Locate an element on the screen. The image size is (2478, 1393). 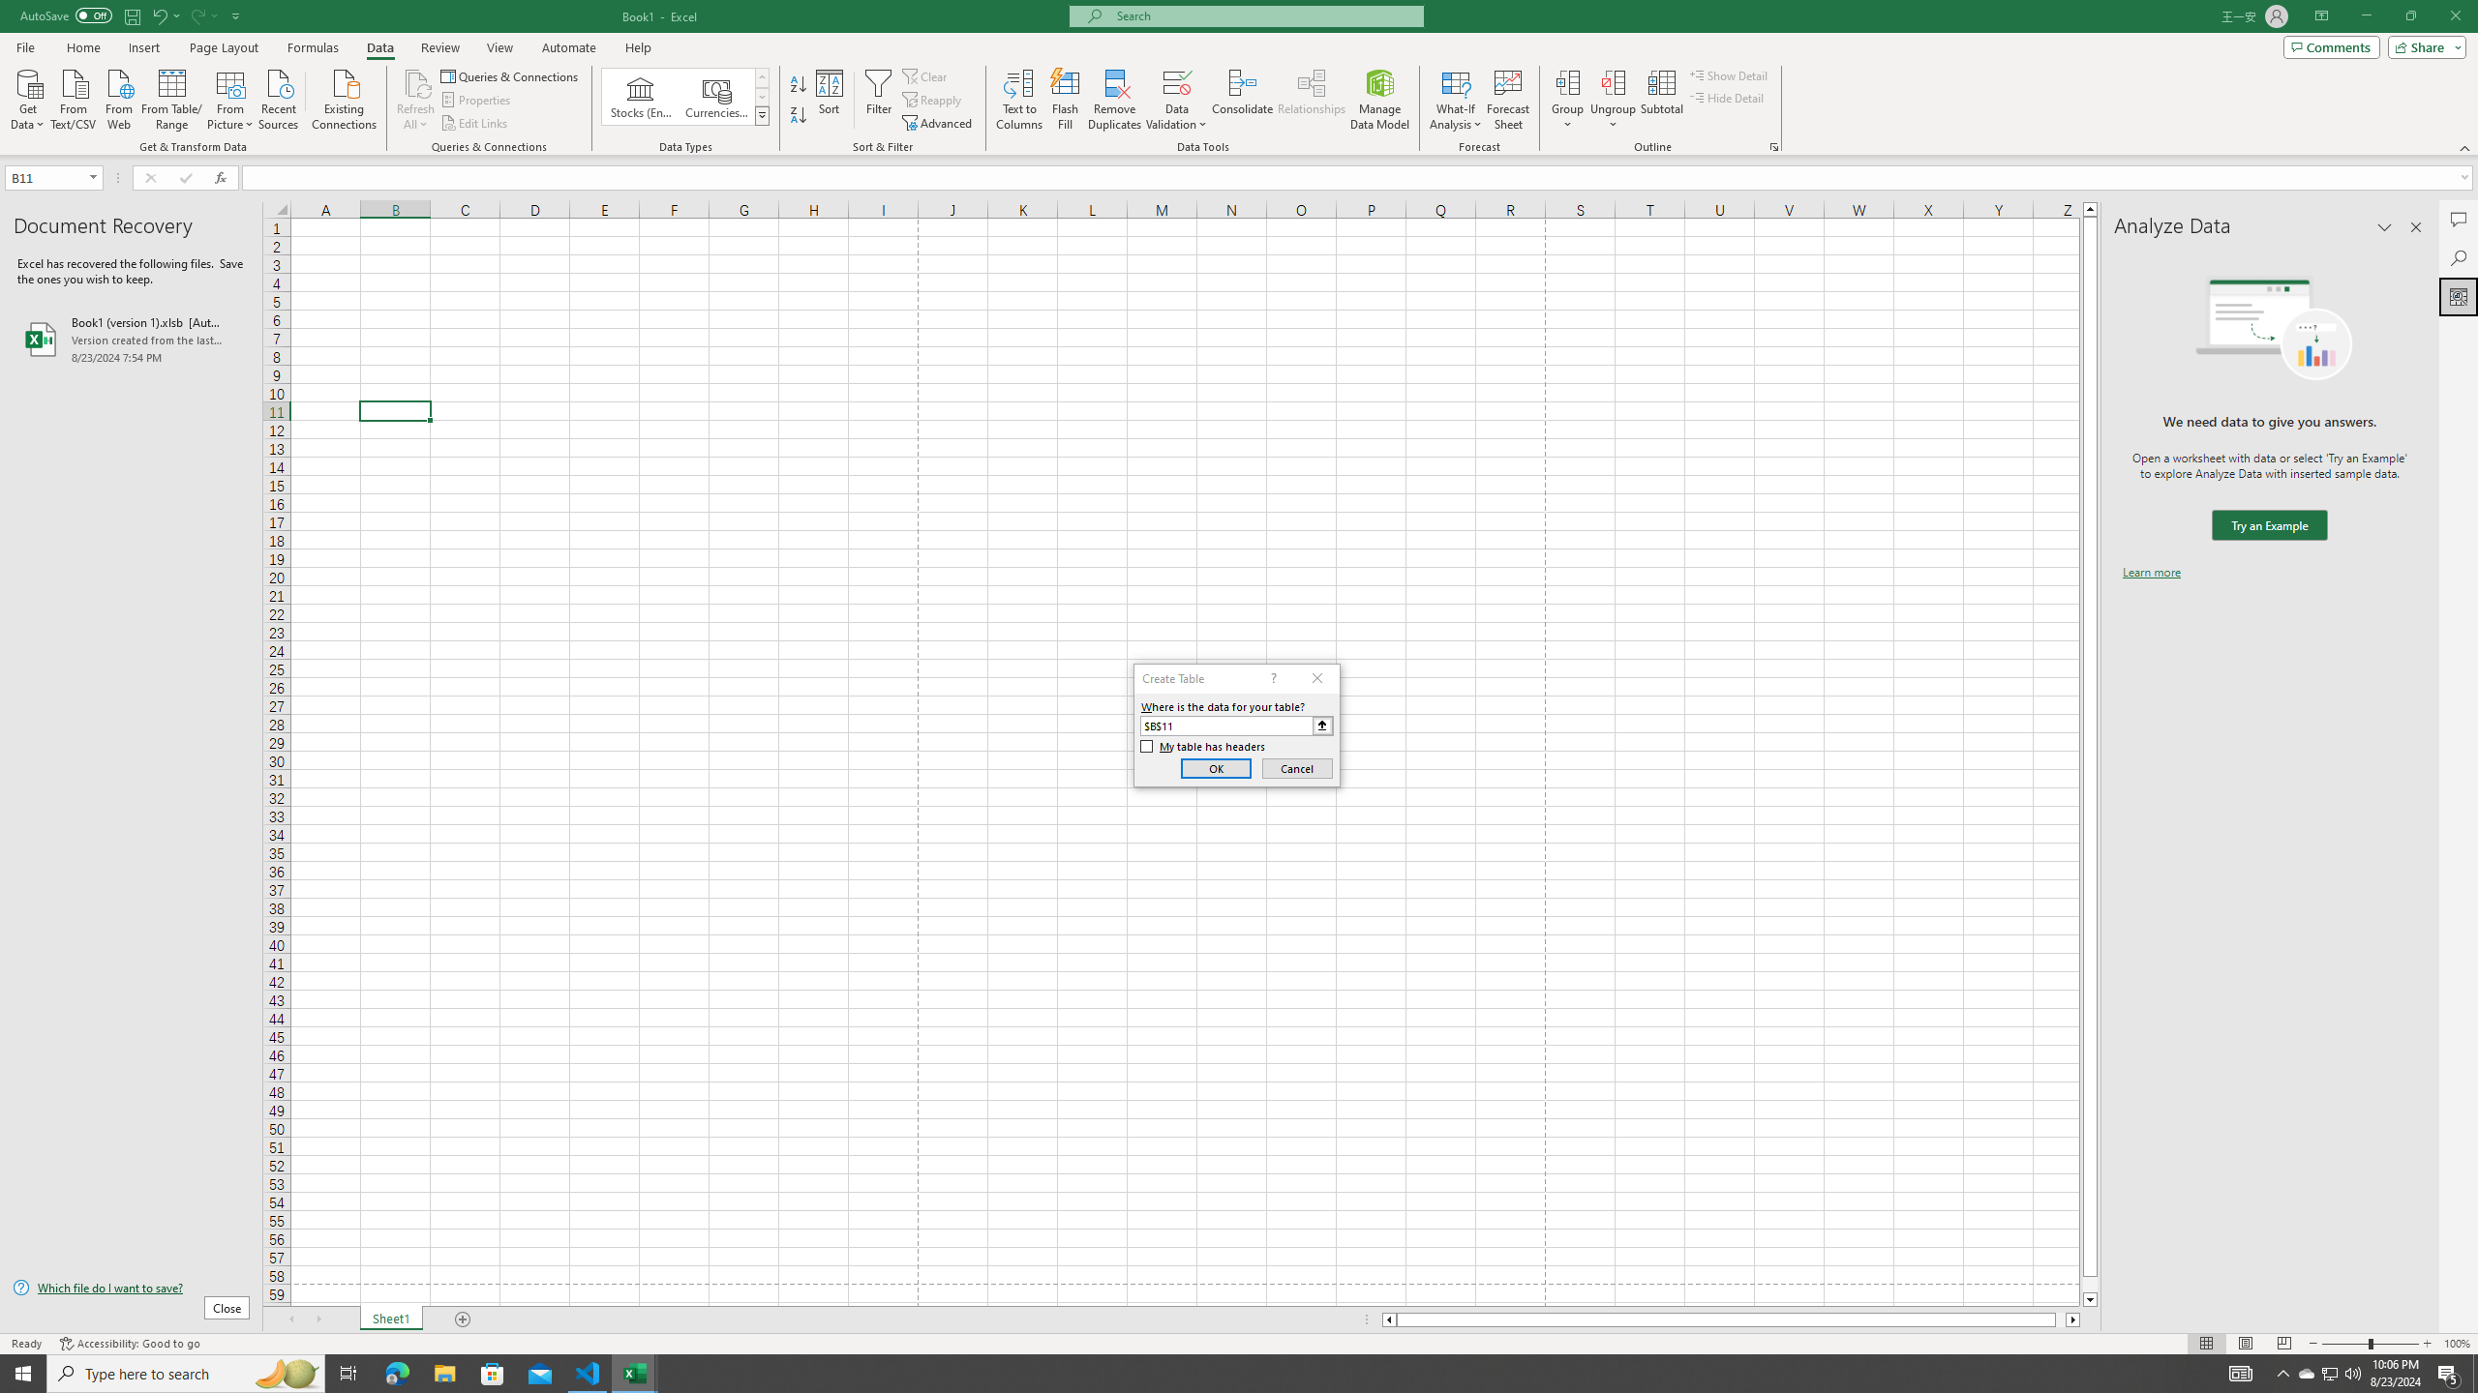
Group... is located at coordinates (1568, 82).